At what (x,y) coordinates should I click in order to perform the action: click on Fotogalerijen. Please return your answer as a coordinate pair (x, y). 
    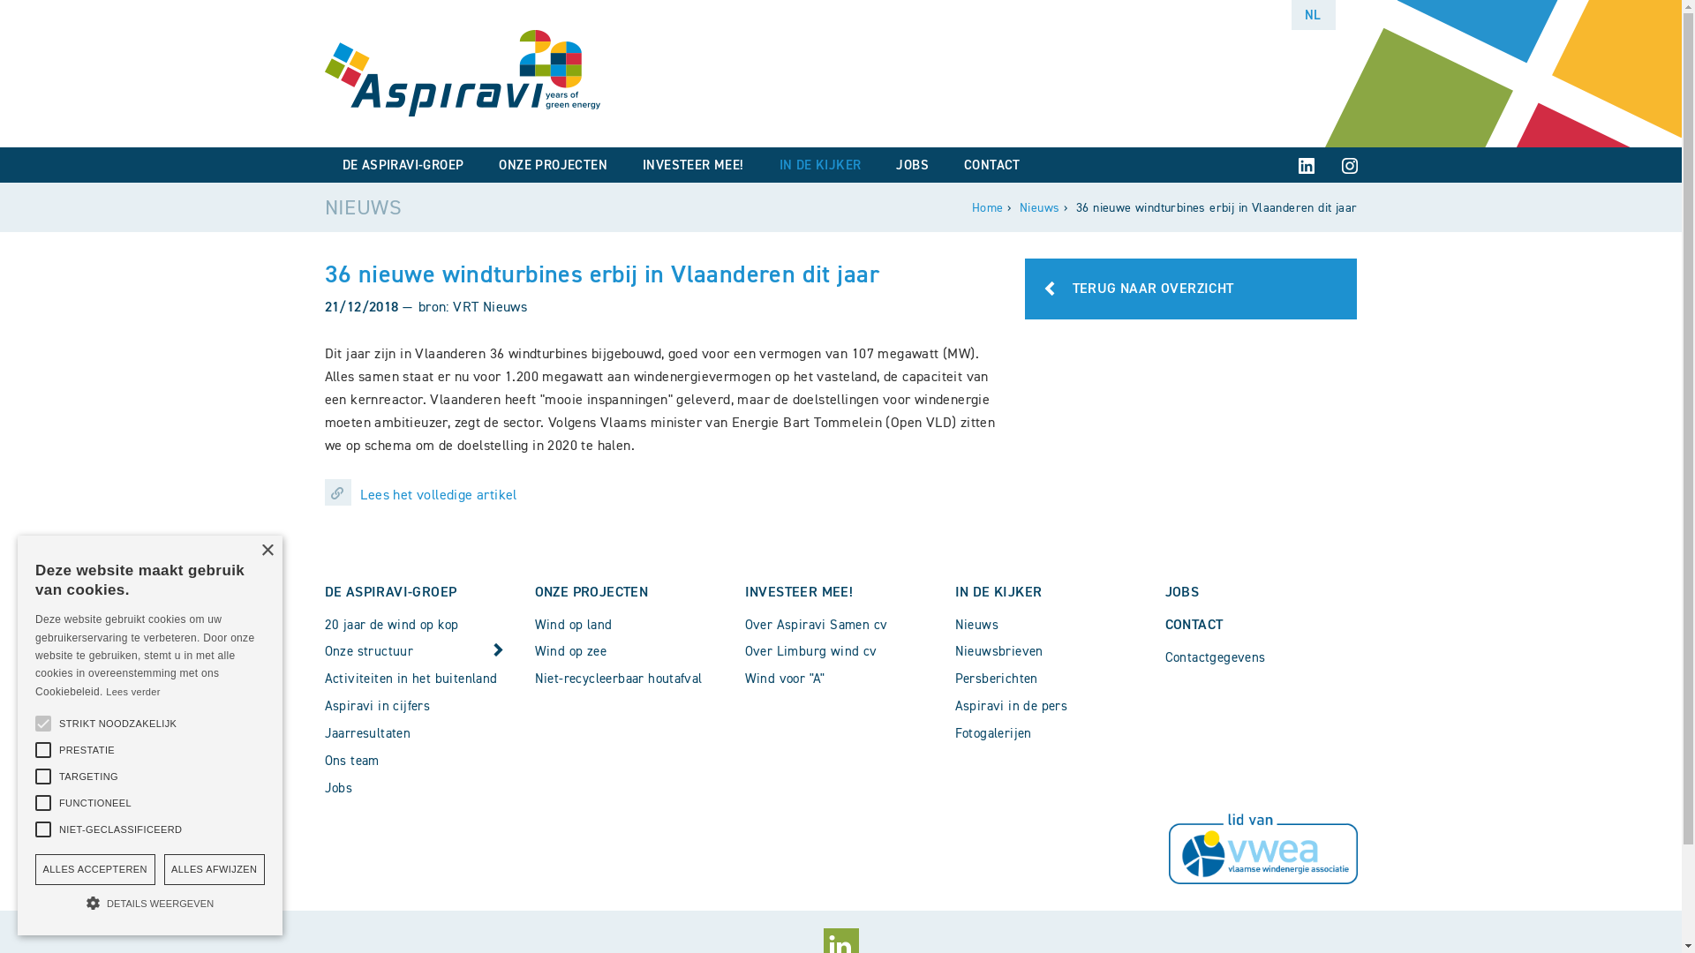
    Looking at the image, I should click on (1051, 733).